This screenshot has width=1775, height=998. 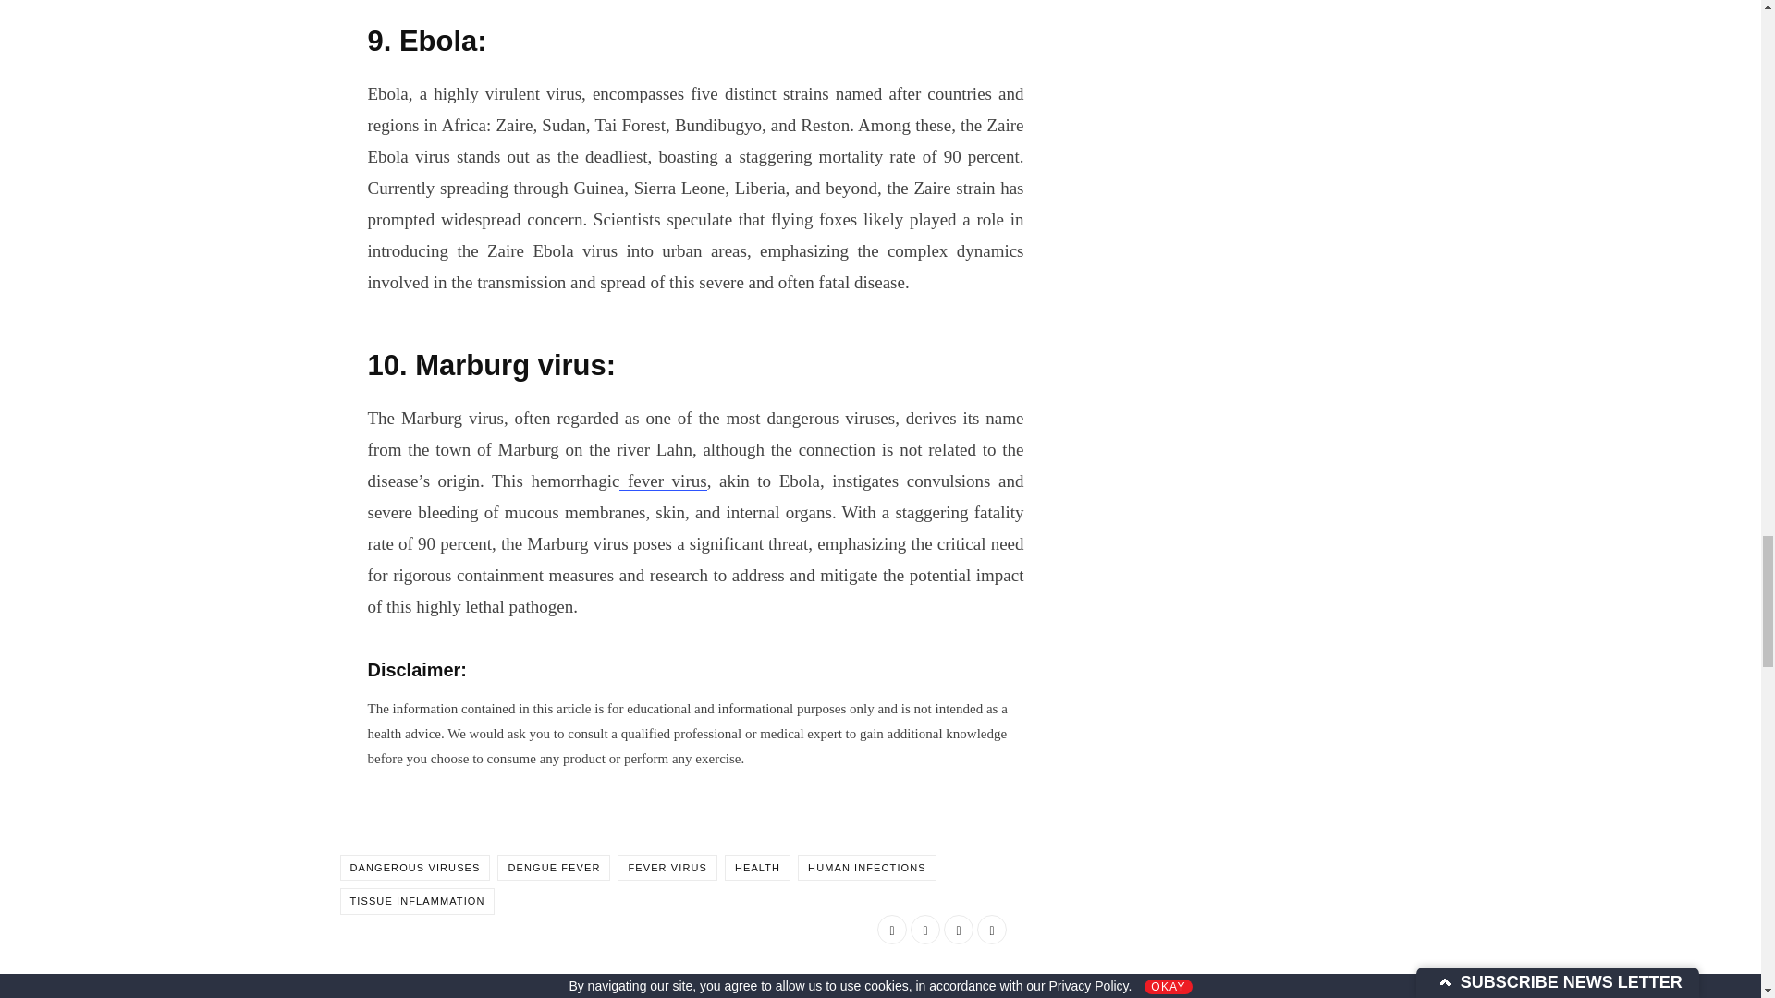 What do you see at coordinates (663, 481) in the screenshot?
I see `fever virus` at bounding box center [663, 481].